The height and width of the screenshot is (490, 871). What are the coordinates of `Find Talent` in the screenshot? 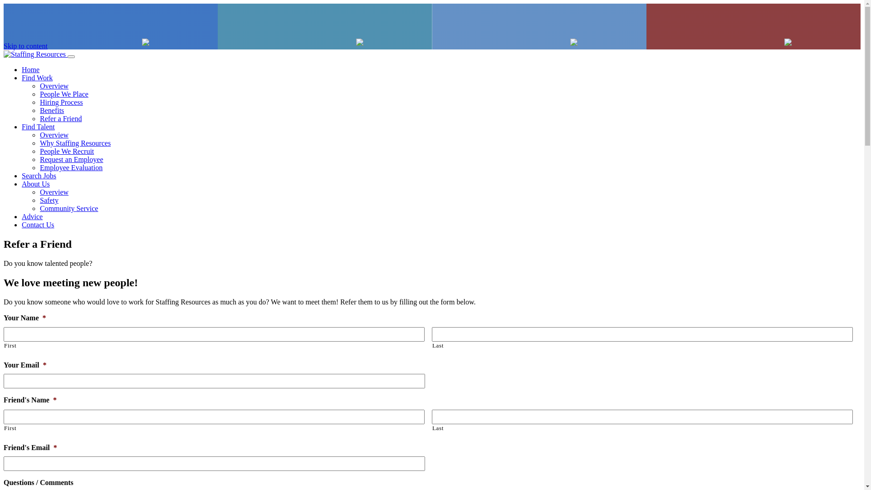 It's located at (38, 127).